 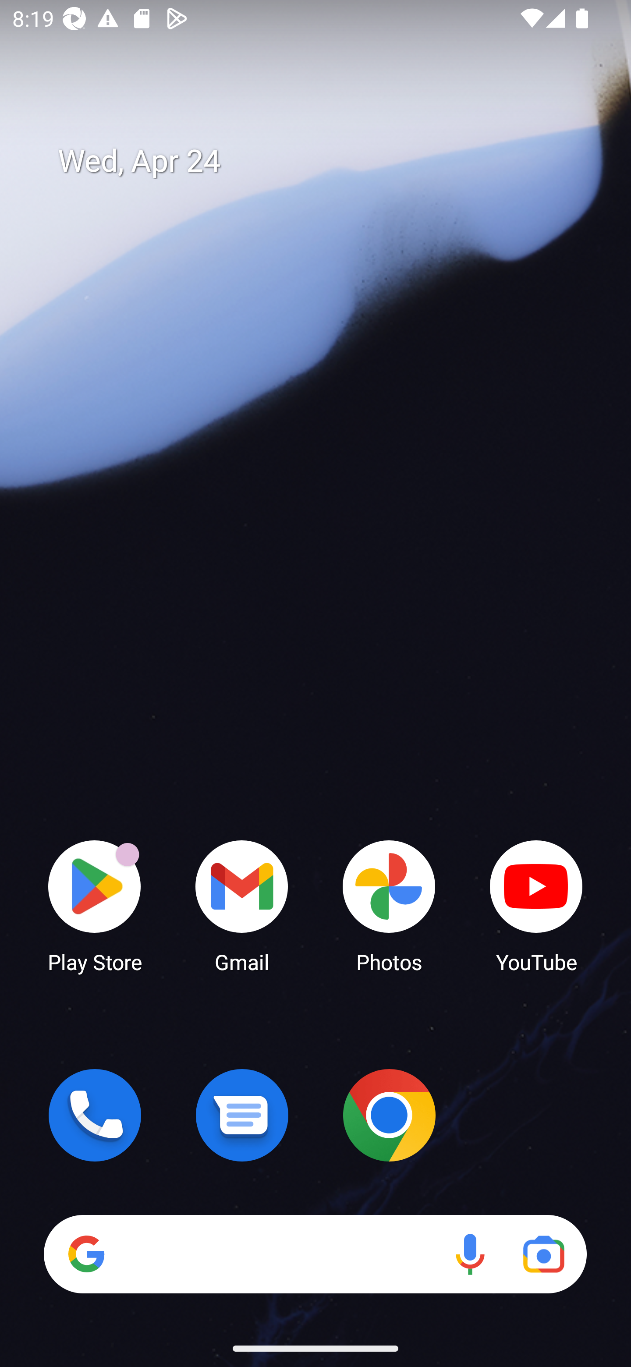 I want to click on Photos, so click(x=389, y=905).